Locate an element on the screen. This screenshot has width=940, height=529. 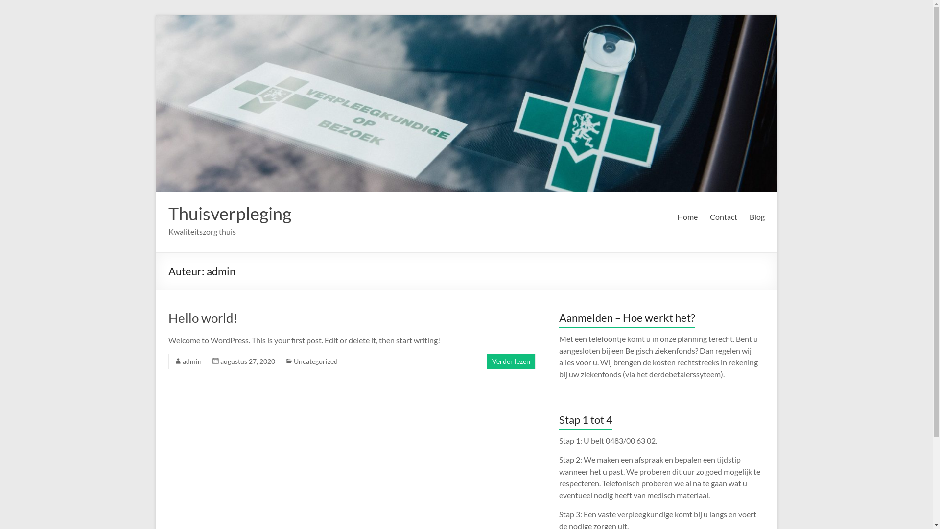
Uncategorized is located at coordinates (316, 361).